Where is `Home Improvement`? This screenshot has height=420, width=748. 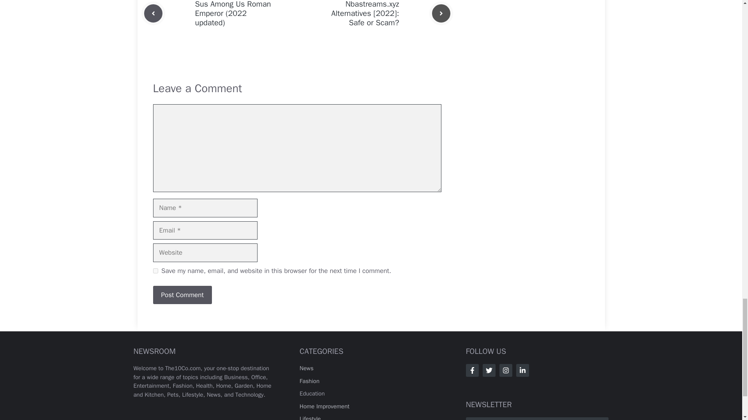 Home Improvement is located at coordinates (324, 406).